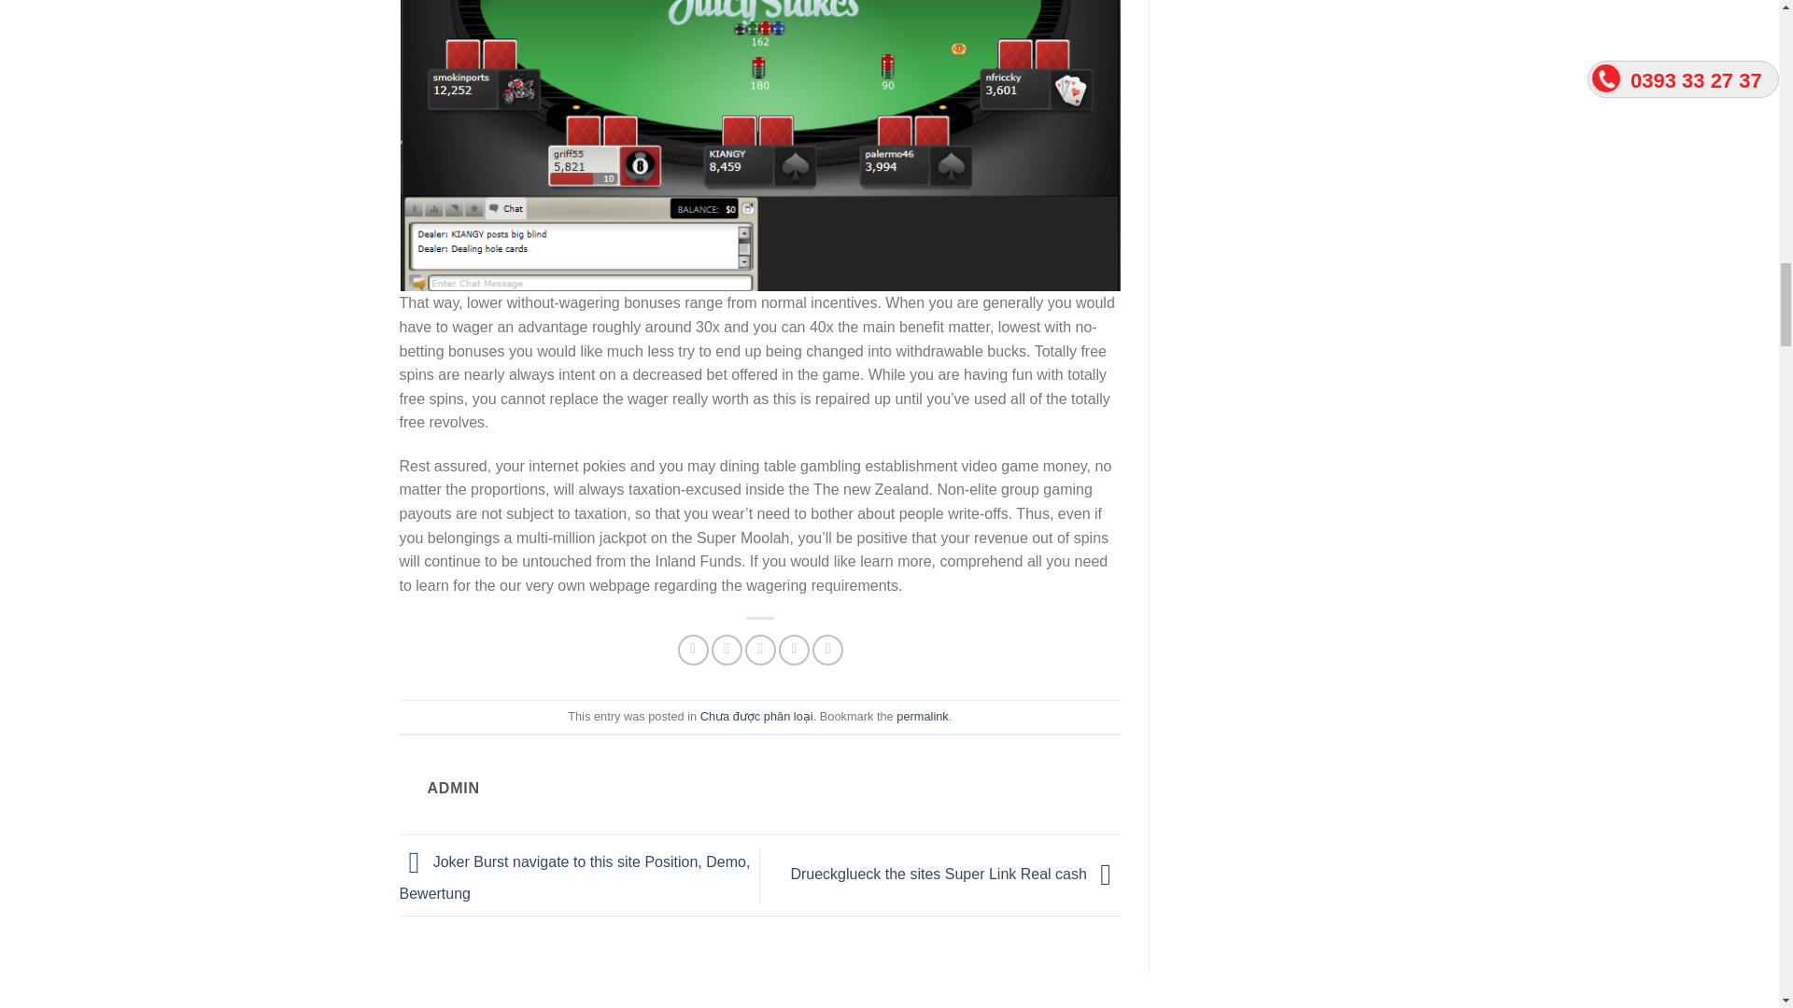  I want to click on permalink, so click(923, 717).